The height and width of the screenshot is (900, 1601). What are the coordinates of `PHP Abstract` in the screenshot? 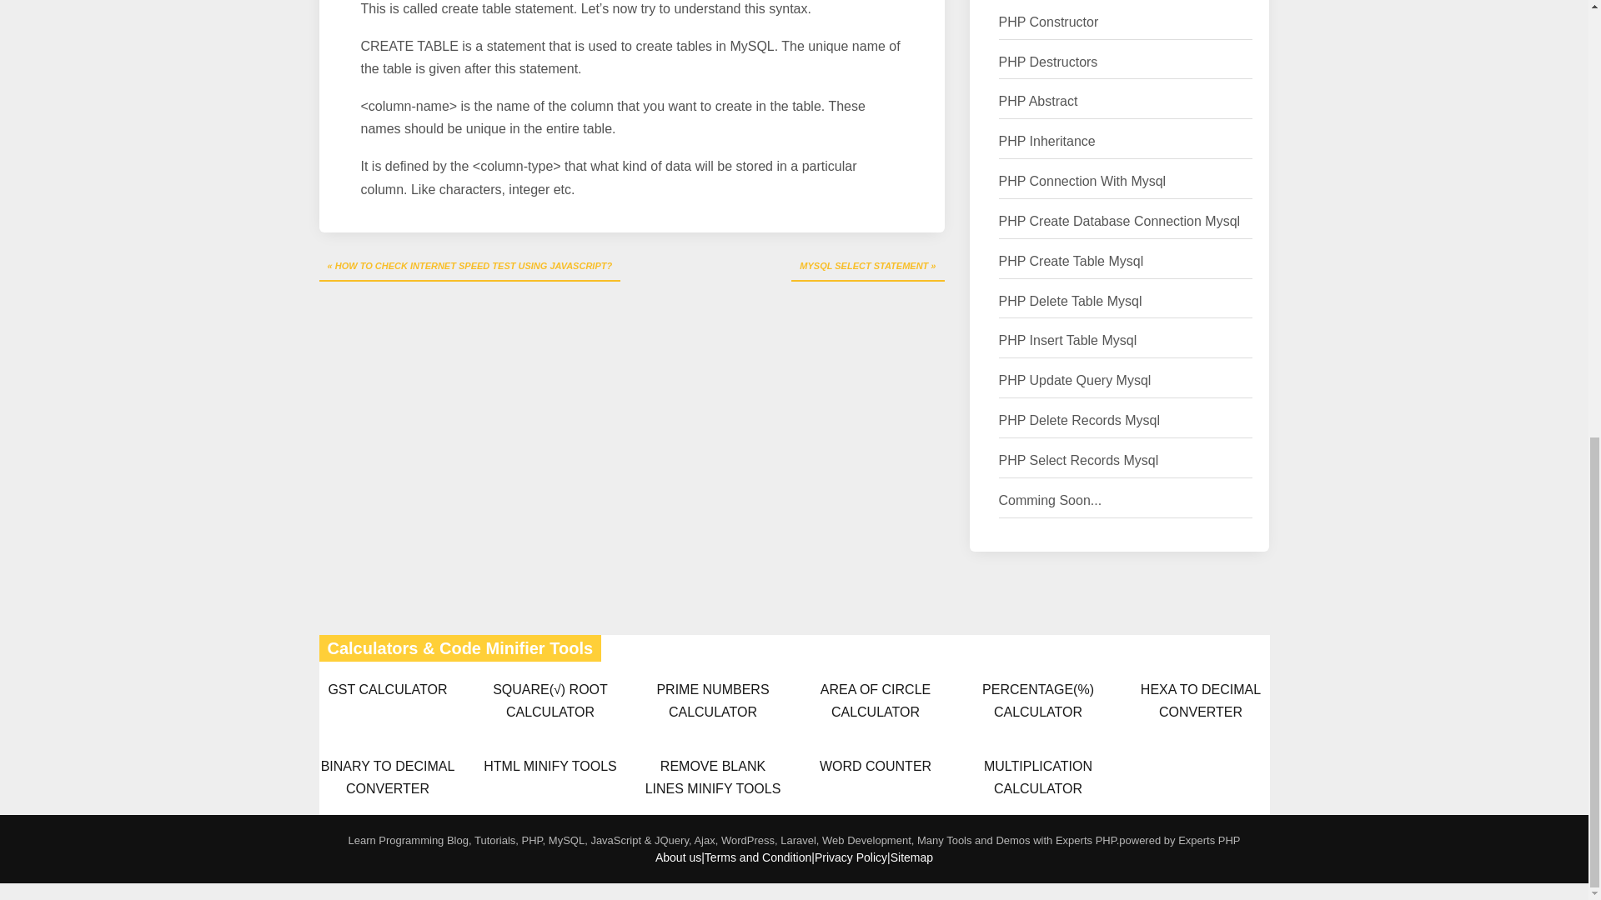 It's located at (1038, 102).